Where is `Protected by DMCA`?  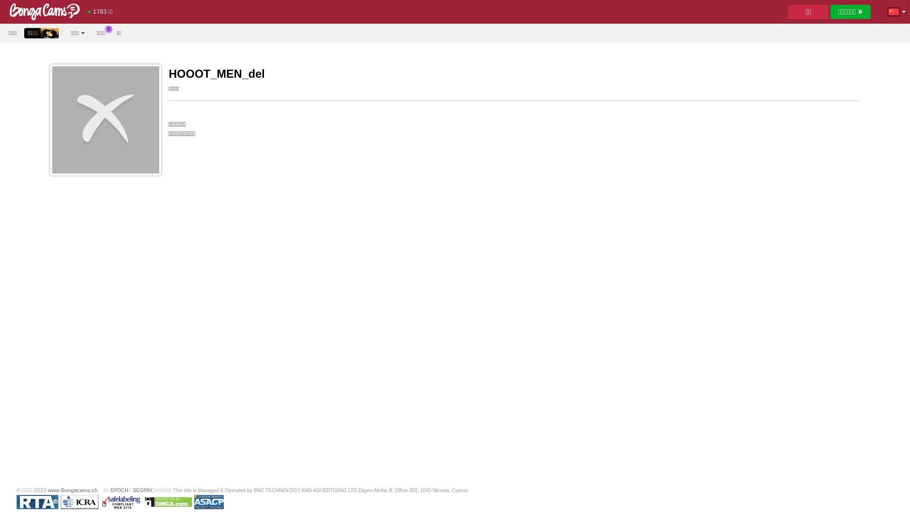 Protected by DMCA is located at coordinates (168, 502).